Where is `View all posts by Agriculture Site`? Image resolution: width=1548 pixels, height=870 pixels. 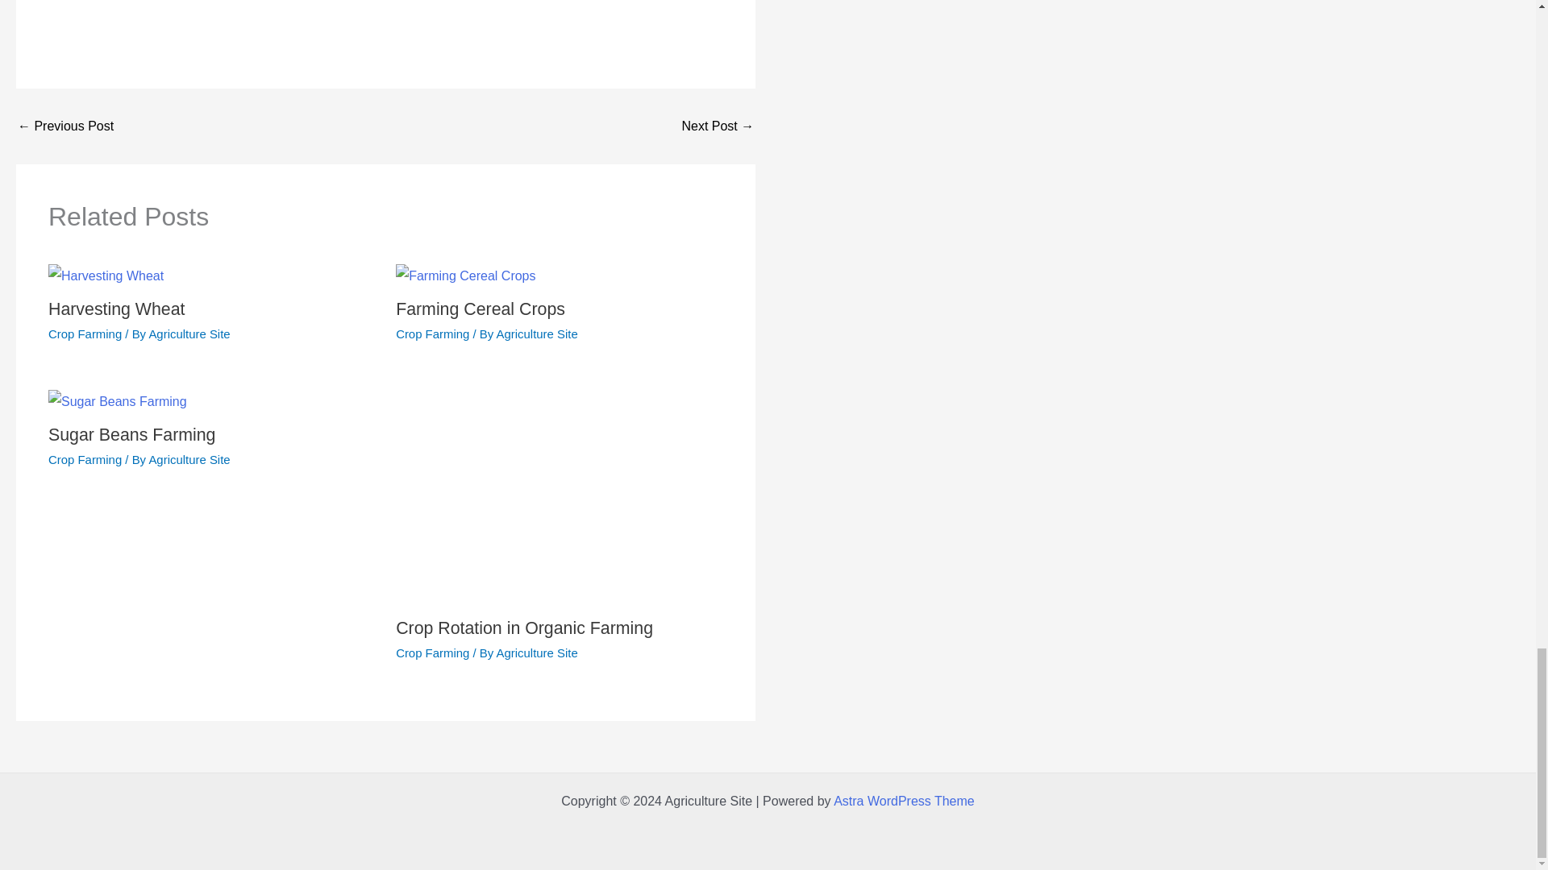 View all posts by Agriculture Site is located at coordinates (189, 459).